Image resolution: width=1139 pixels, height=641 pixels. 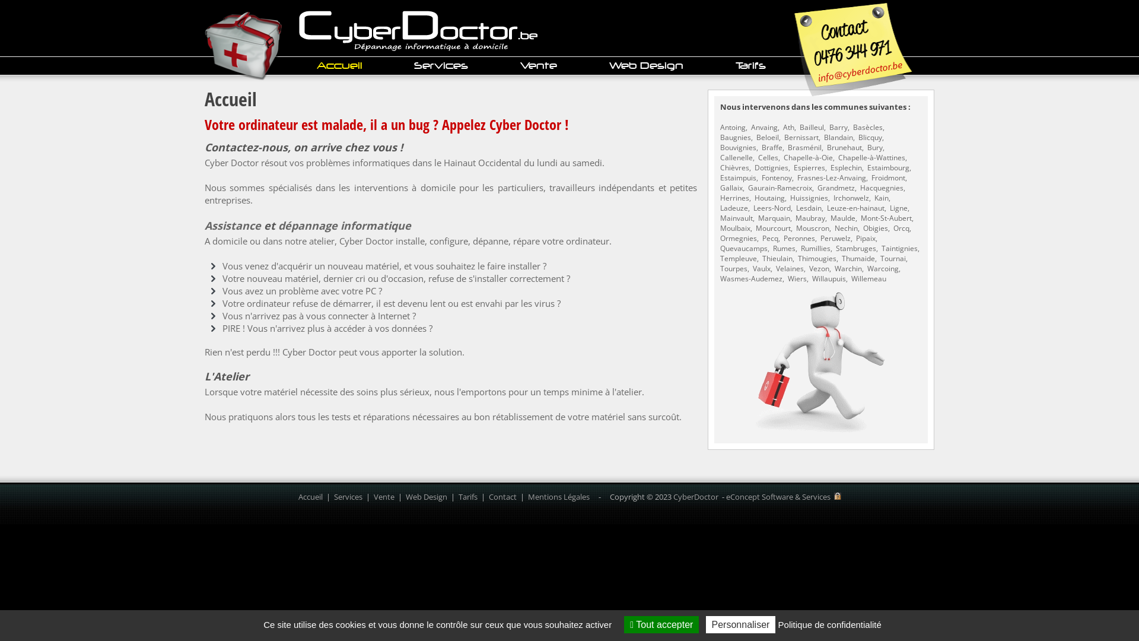 What do you see at coordinates (797, 279) in the screenshot?
I see `Wiers` at bounding box center [797, 279].